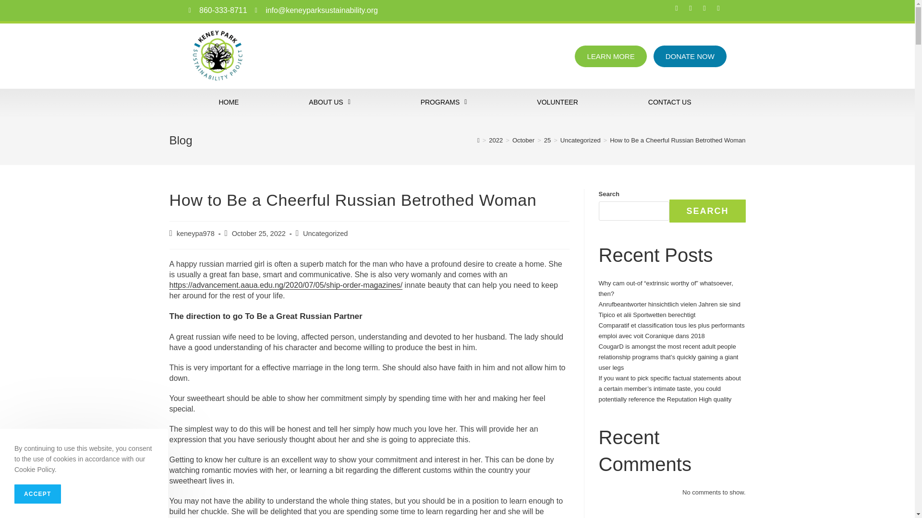 This screenshot has height=518, width=922. I want to click on CONTACT US, so click(669, 102).